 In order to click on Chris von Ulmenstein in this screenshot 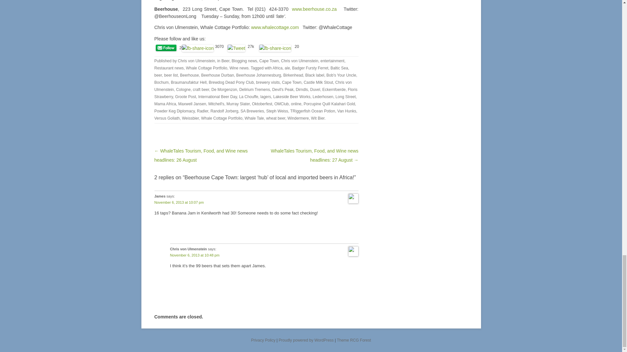, I will do `click(197, 61)`.